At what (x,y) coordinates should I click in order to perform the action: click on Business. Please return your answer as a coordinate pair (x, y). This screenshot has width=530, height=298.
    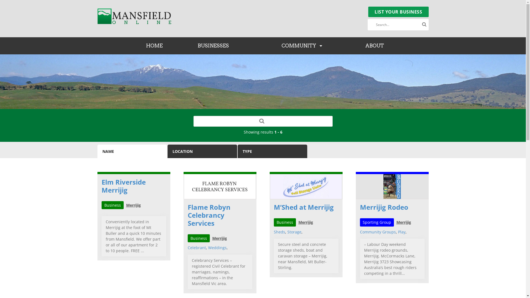
    Looking at the image, I should click on (113, 205).